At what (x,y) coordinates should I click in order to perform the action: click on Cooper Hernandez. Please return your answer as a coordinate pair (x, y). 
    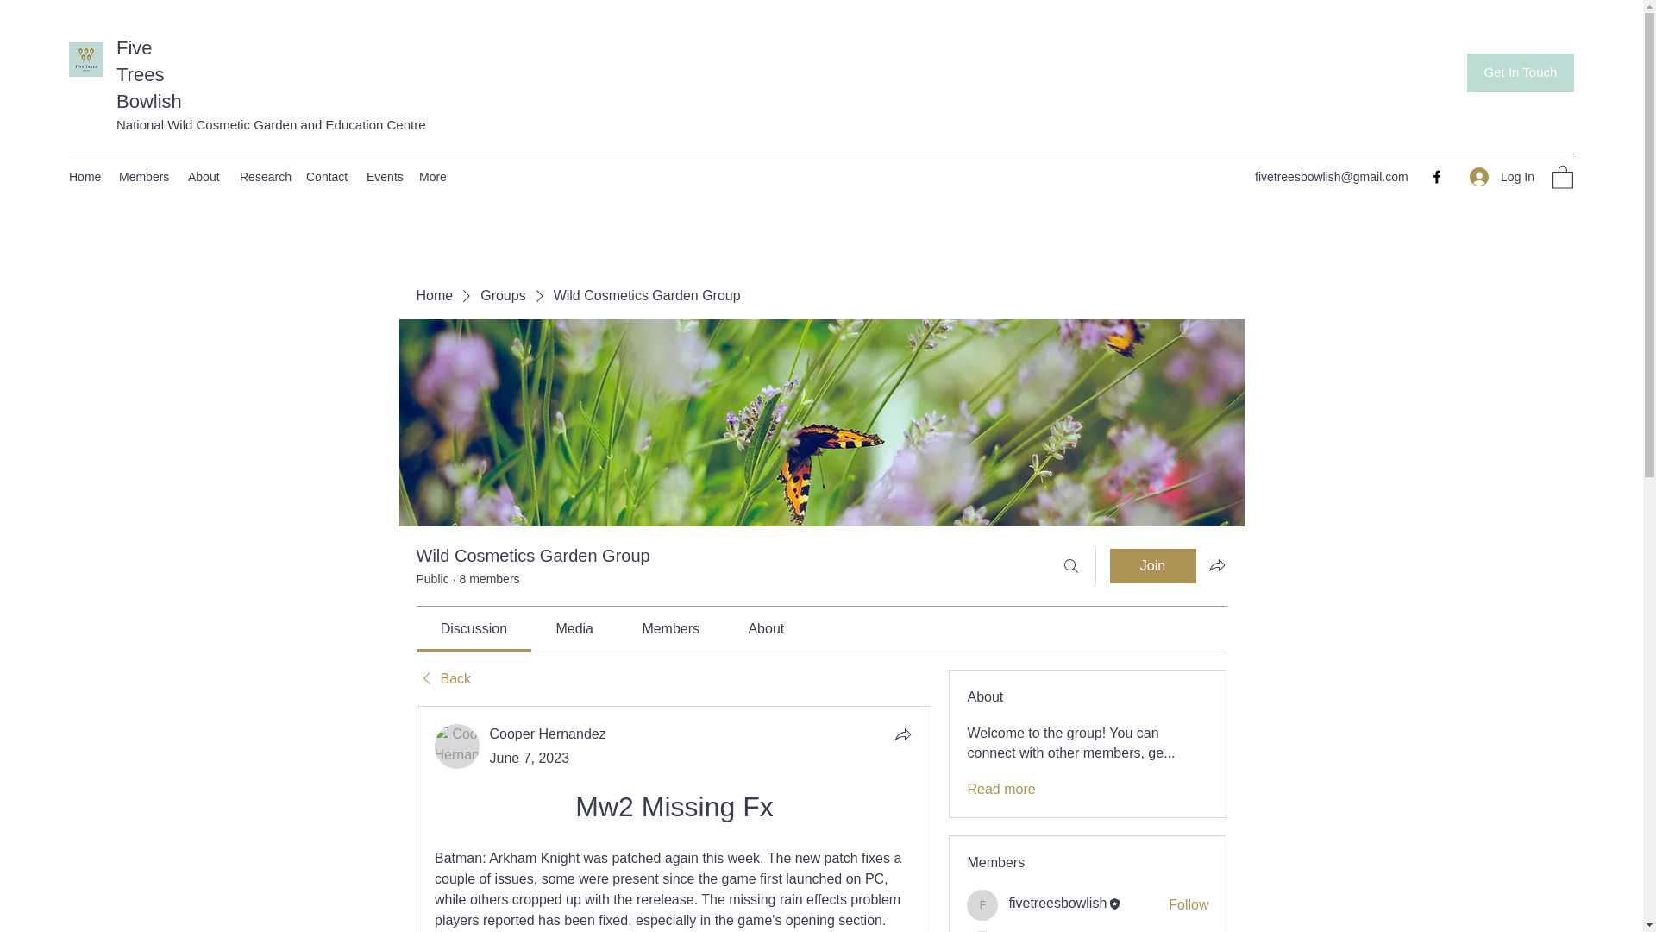
    Looking at the image, I should click on (548, 734).